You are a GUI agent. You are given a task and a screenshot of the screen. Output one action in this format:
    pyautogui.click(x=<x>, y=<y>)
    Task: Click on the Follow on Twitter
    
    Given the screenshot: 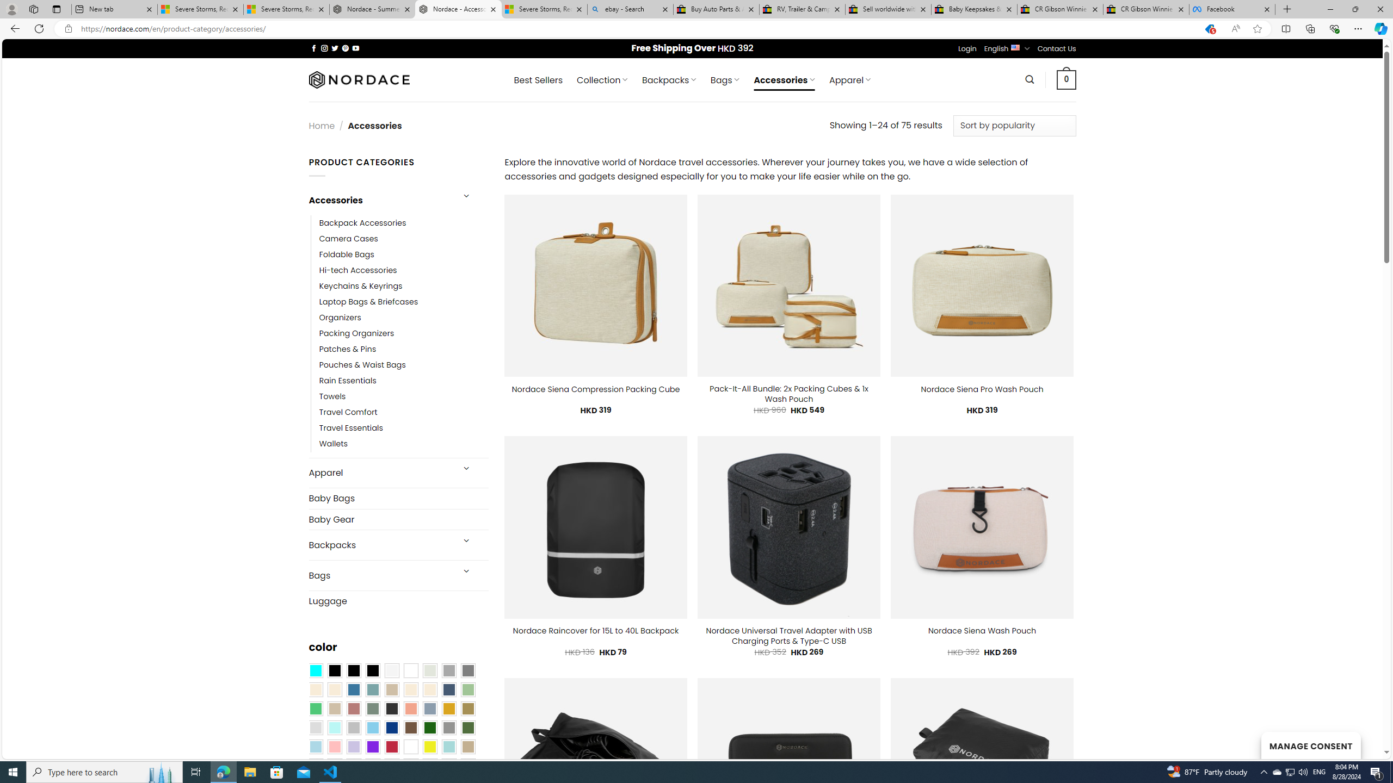 What is the action you would take?
    pyautogui.click(x=335, y=48)
    